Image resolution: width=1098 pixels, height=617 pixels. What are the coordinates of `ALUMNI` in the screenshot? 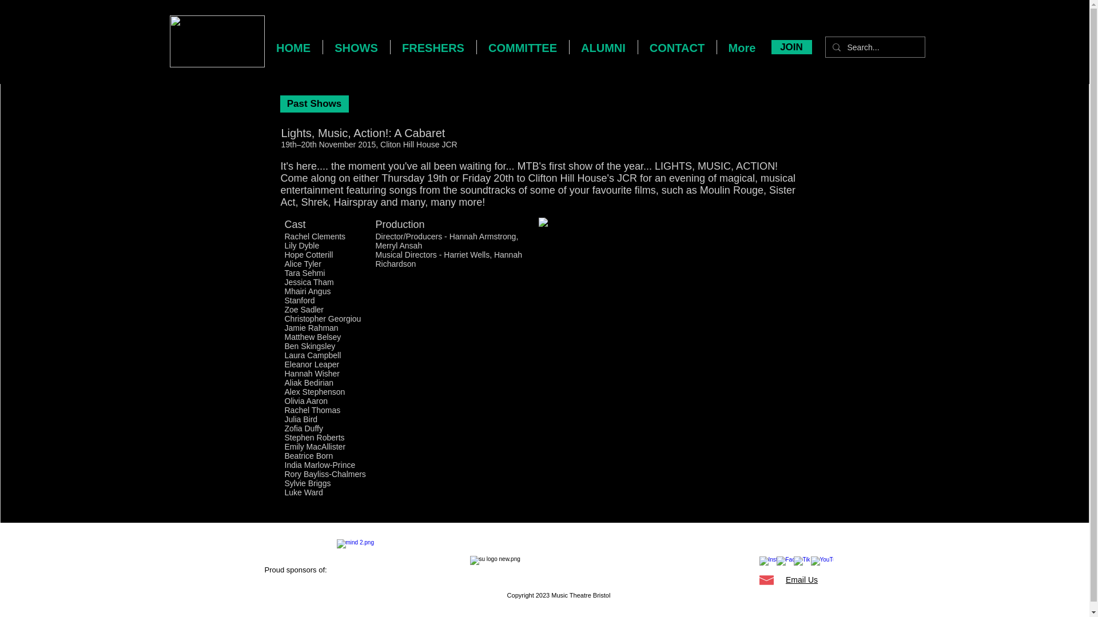 It's located at (604, 47).